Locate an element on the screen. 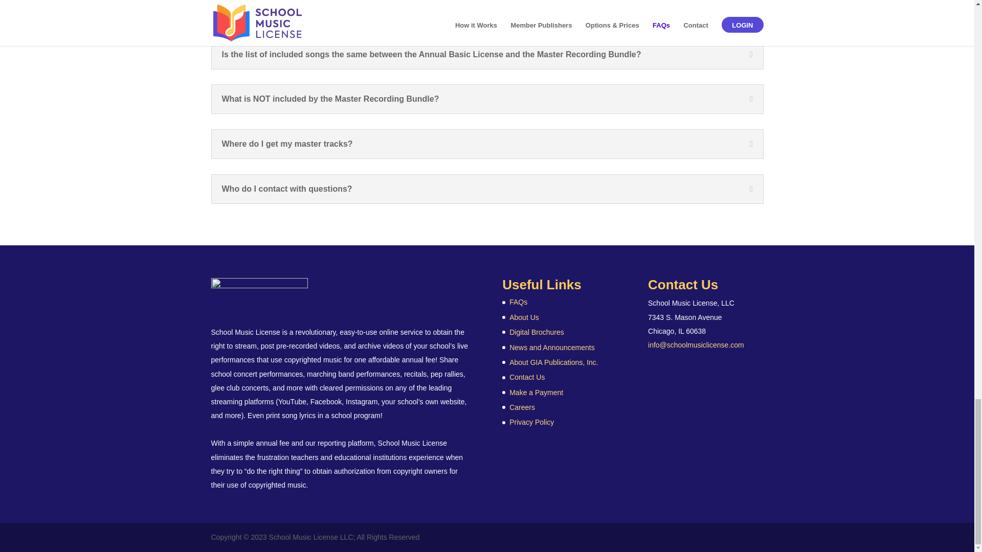  Careers is located at coordinates (522, 407).